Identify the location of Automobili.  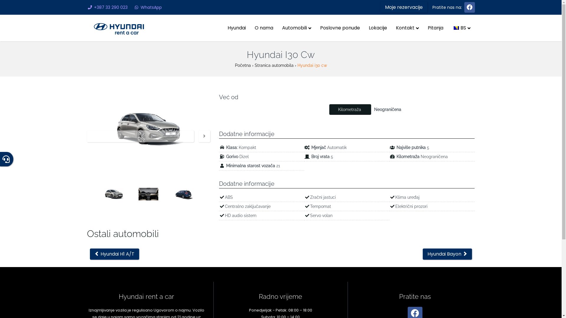
(297, 28).